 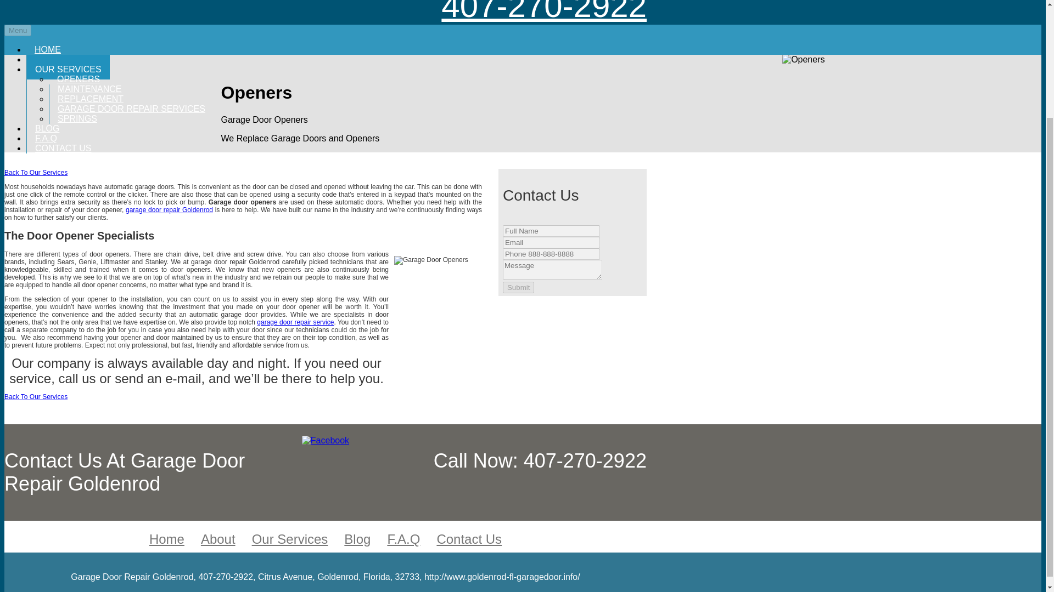 I want to click on Facebook, so click(x=325, y=440).